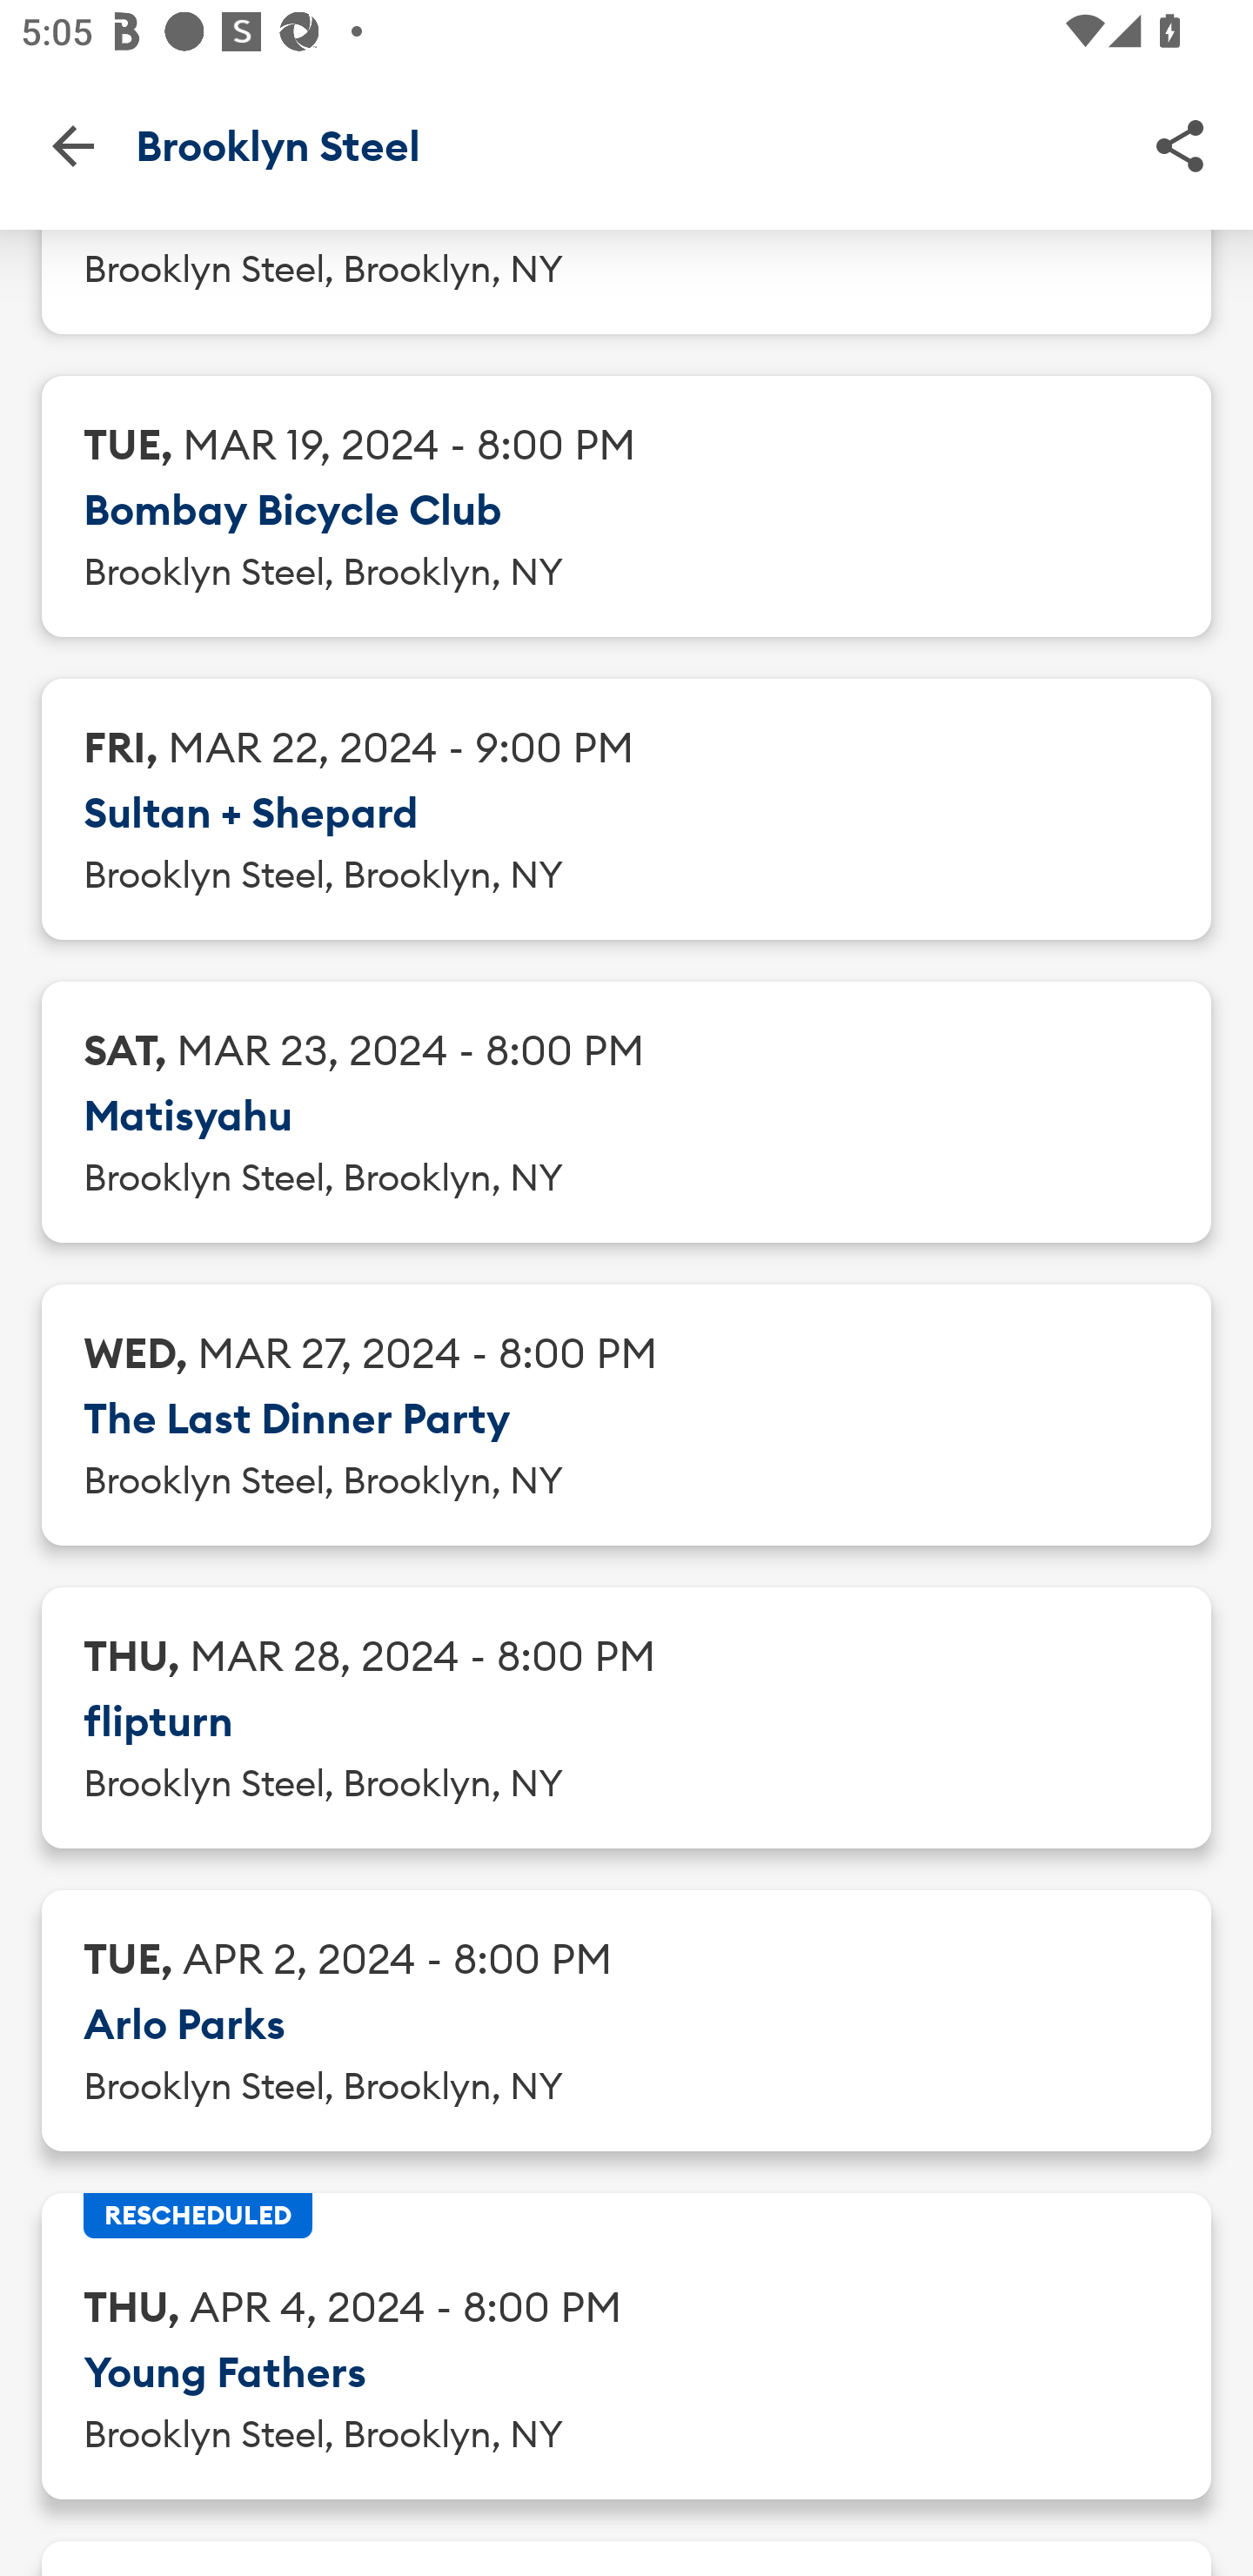 The height and width of the screenshot is (2576, 1253). Describe the element at coordinates (72, 144) in the screenshot. I see `BackButton` at that location.